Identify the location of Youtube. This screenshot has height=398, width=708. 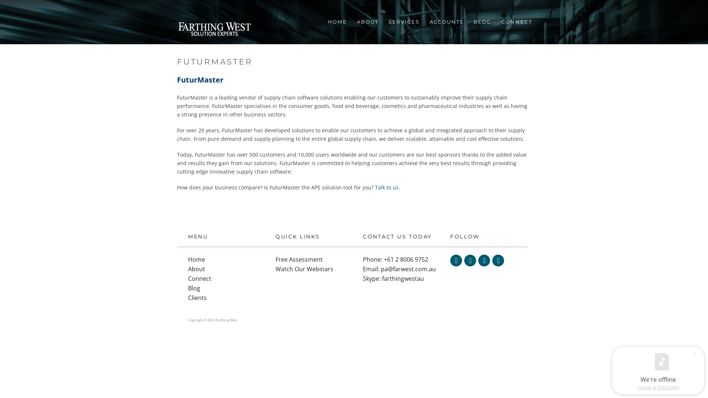
(498, 261).